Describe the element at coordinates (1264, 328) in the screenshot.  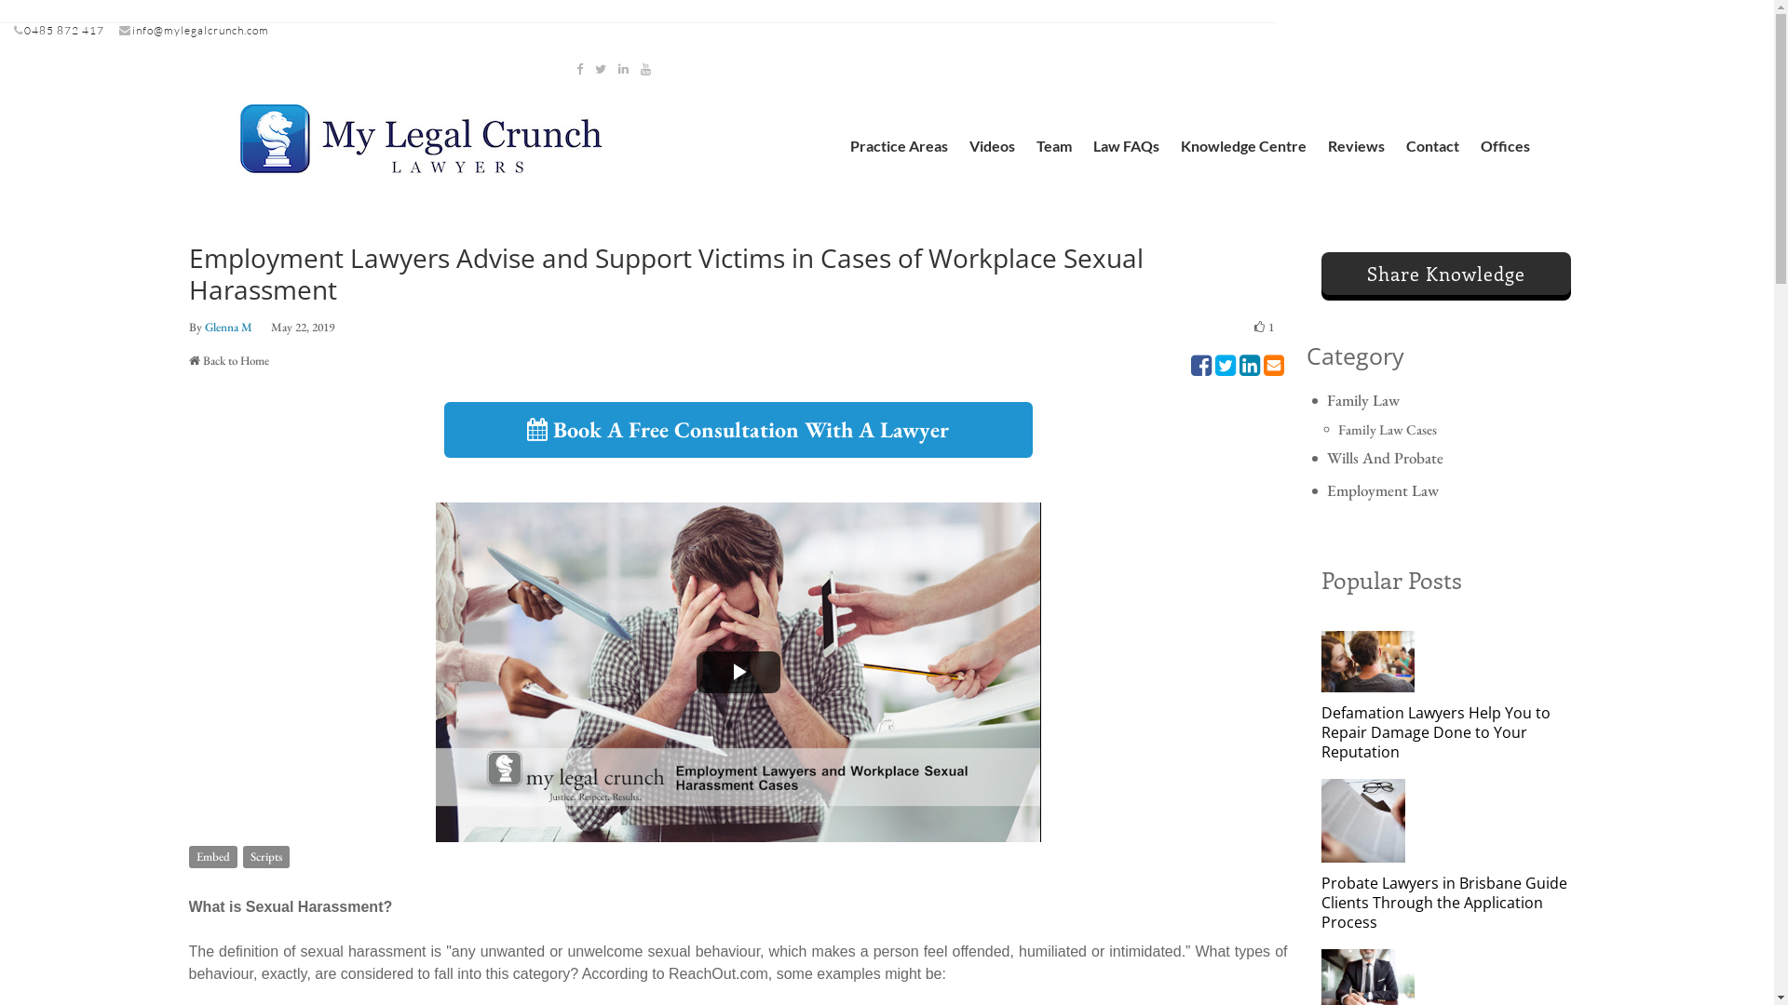
I see `1` at that location.